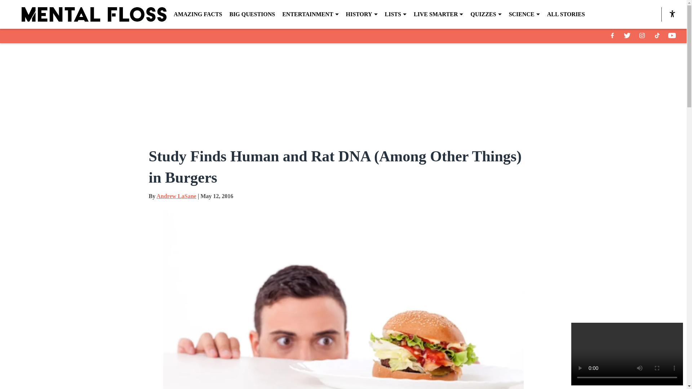 This screenshot has width=692, height=389. I want to click on AMAZING FACTS, so click(198, 14).